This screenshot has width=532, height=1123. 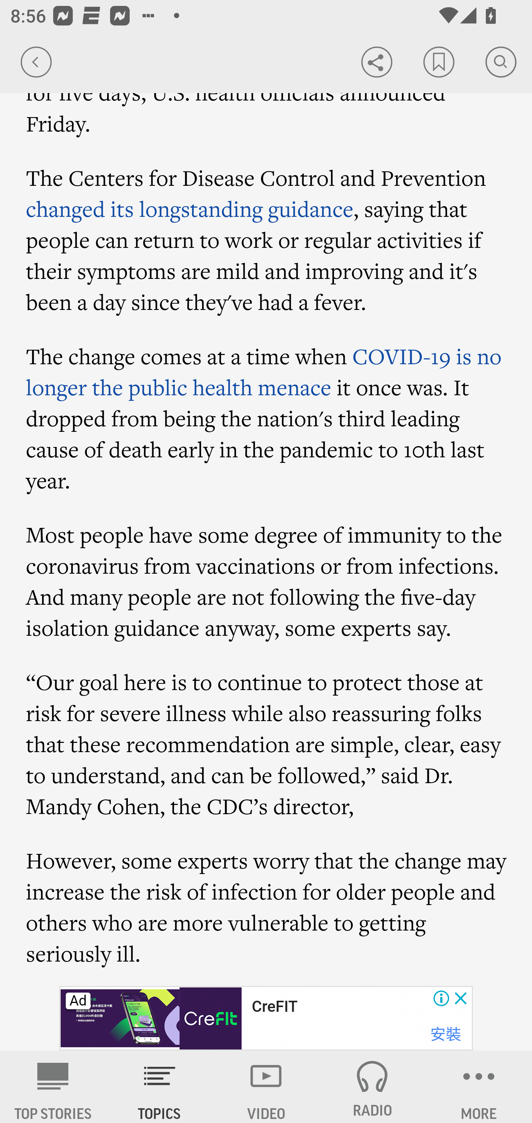 What do you see at coordinates (266, 1087) in the screenshot?
I see `VIDEO` at bounding box center [266, 1087].